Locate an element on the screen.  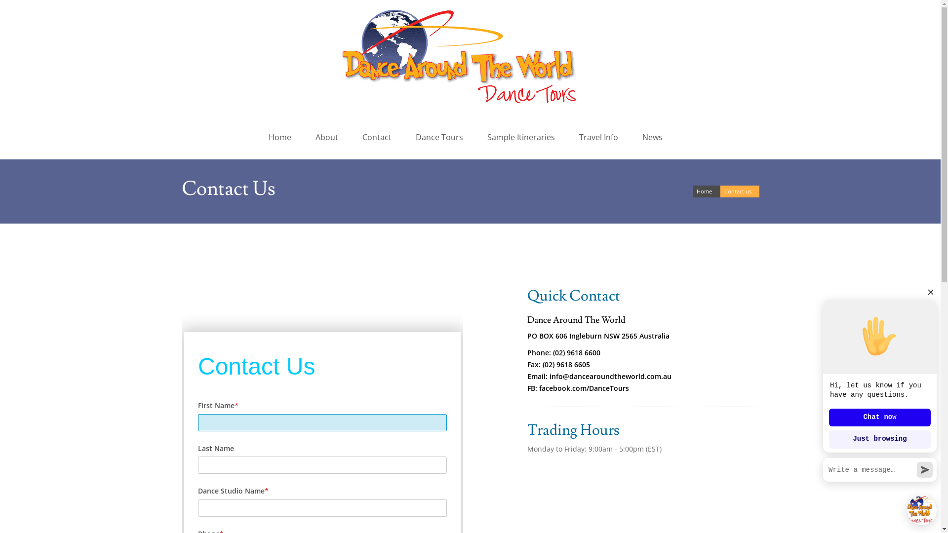
Dance Tours is located at coordinates (441, 137).